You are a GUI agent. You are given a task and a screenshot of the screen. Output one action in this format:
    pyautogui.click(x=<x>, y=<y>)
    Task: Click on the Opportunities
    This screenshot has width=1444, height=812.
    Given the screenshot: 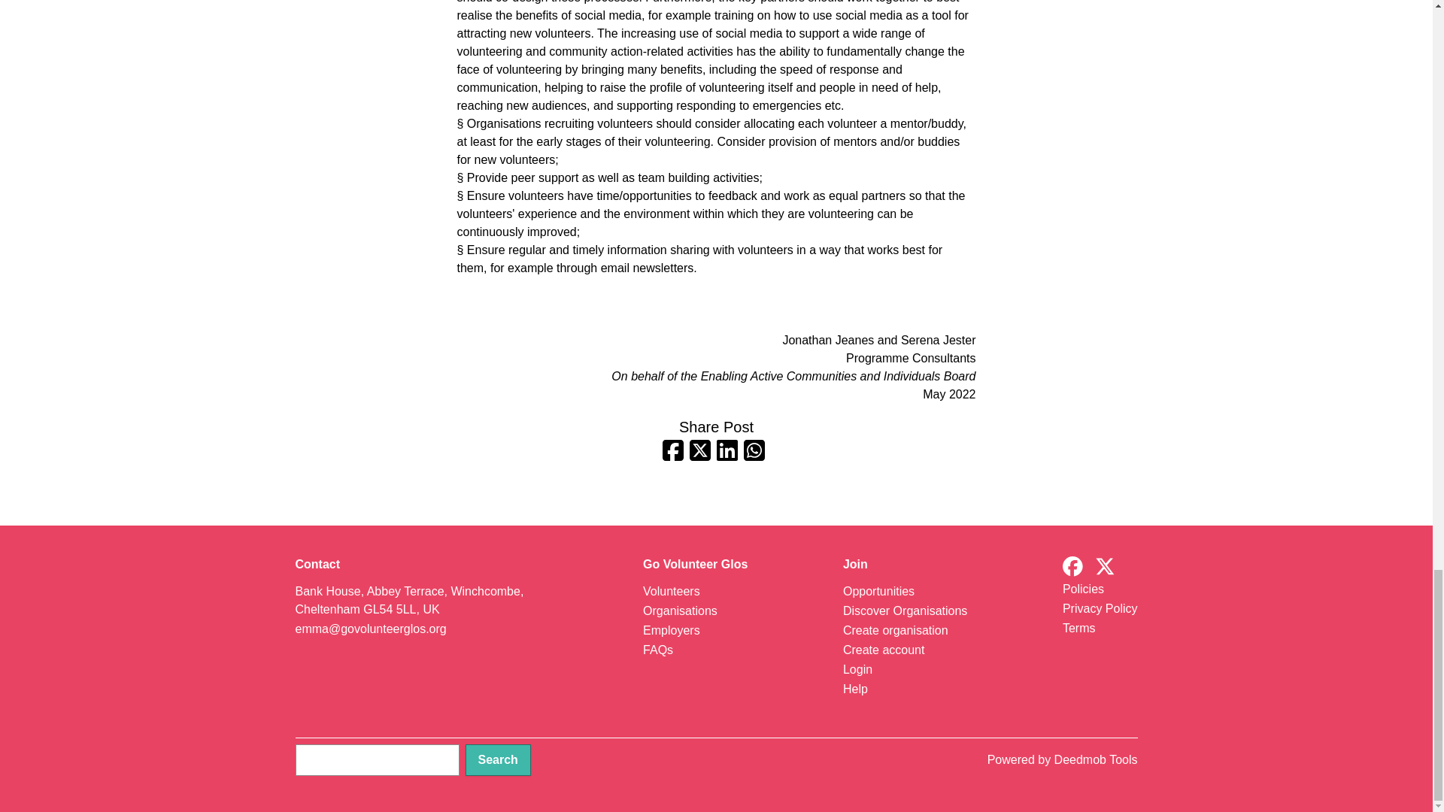 What is the action you would take?
    pyautogui.click(x=878, y=591)
    